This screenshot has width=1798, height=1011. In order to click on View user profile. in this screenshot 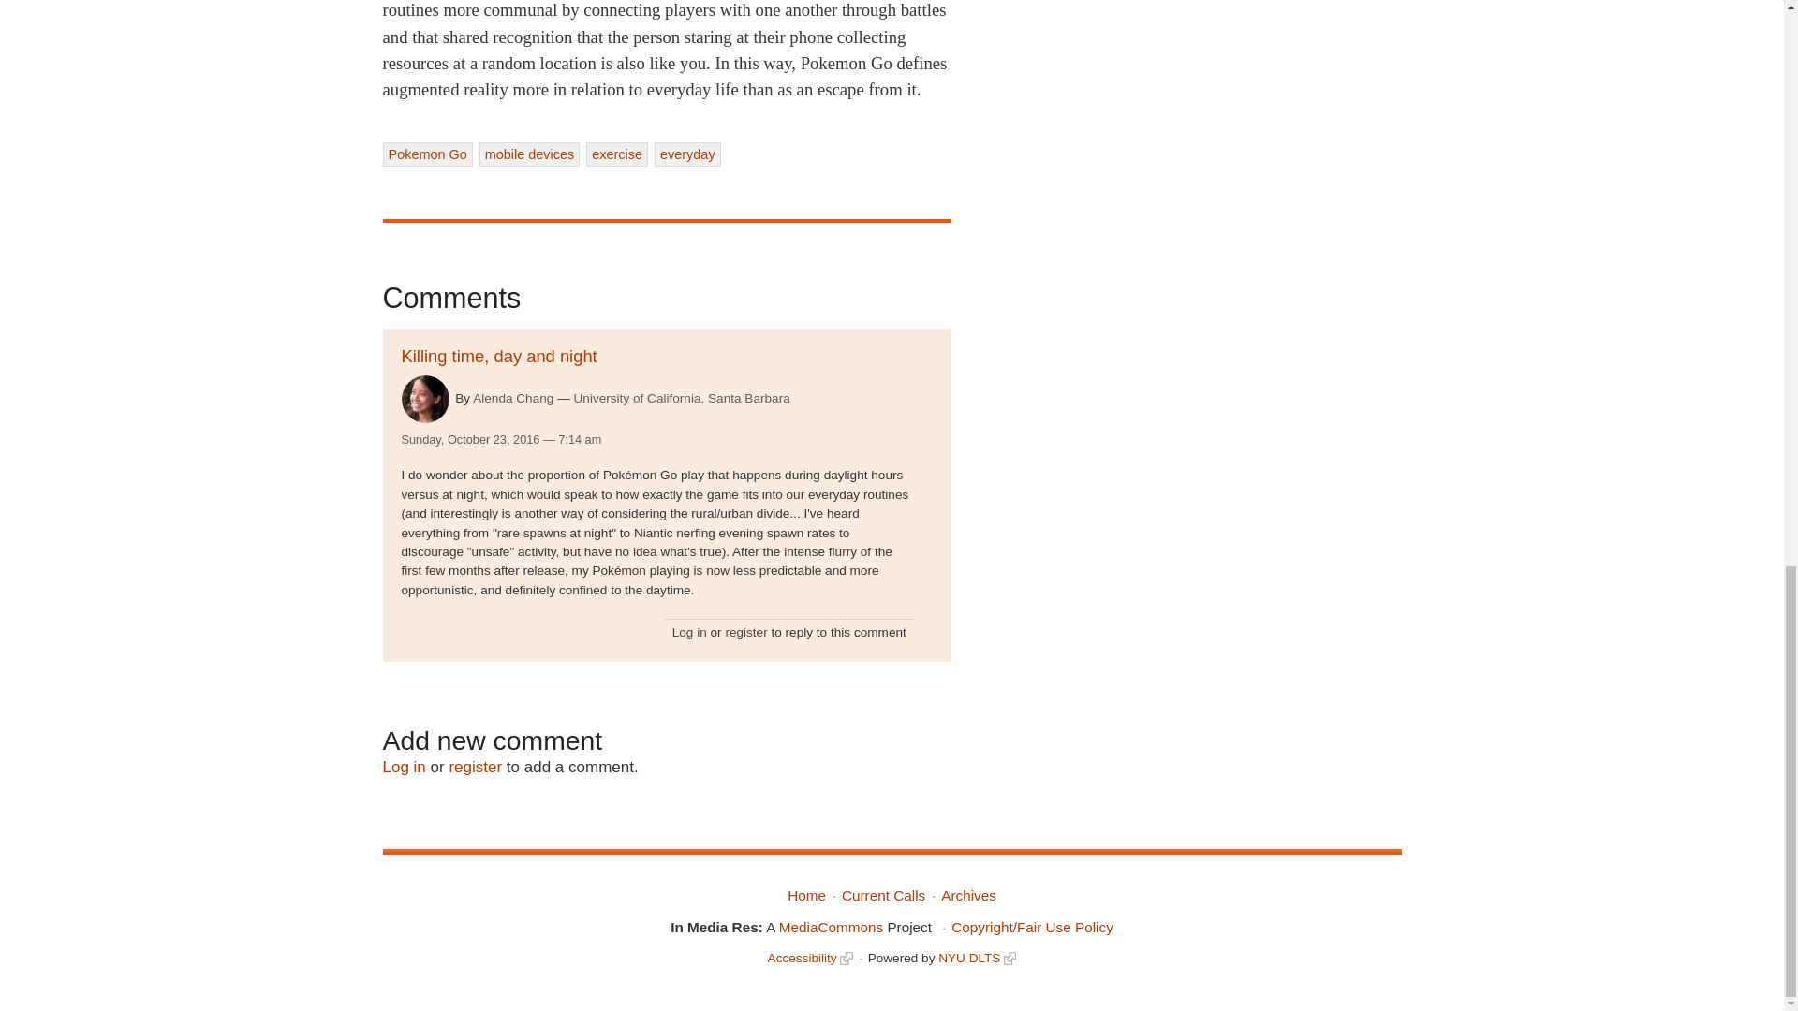, I will do `click(424, 399)`.